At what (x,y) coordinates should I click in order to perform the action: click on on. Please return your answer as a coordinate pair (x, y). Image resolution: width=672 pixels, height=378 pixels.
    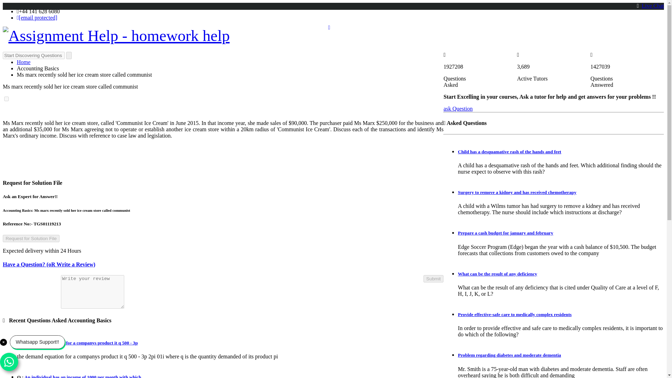
    Looking at the image, I should click on (6, 99).